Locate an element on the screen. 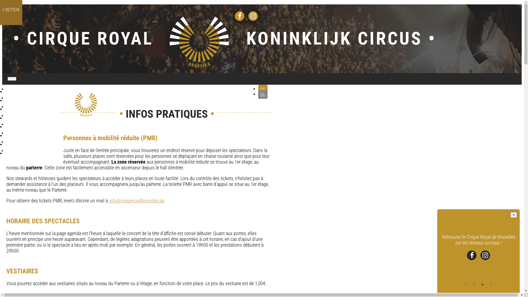 Image resolution: width=528 pixels, height=297 pixels. ACCUEIL is located at coordinates (34, 91).